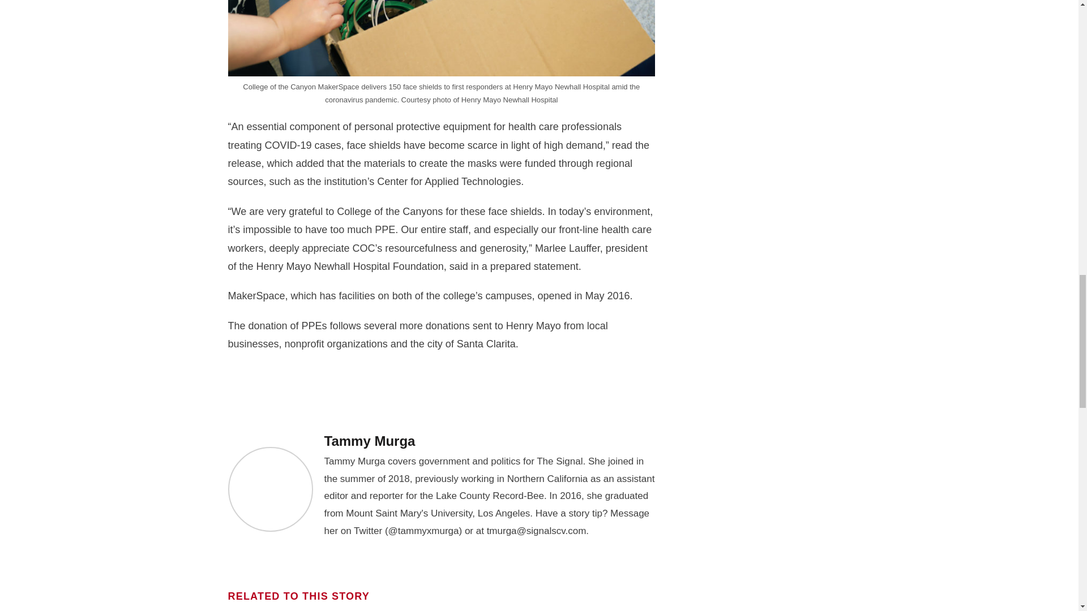 The width and height of the screenshot is (1087, 611). I want to click on 3rd party ad content, so click(771, 152).